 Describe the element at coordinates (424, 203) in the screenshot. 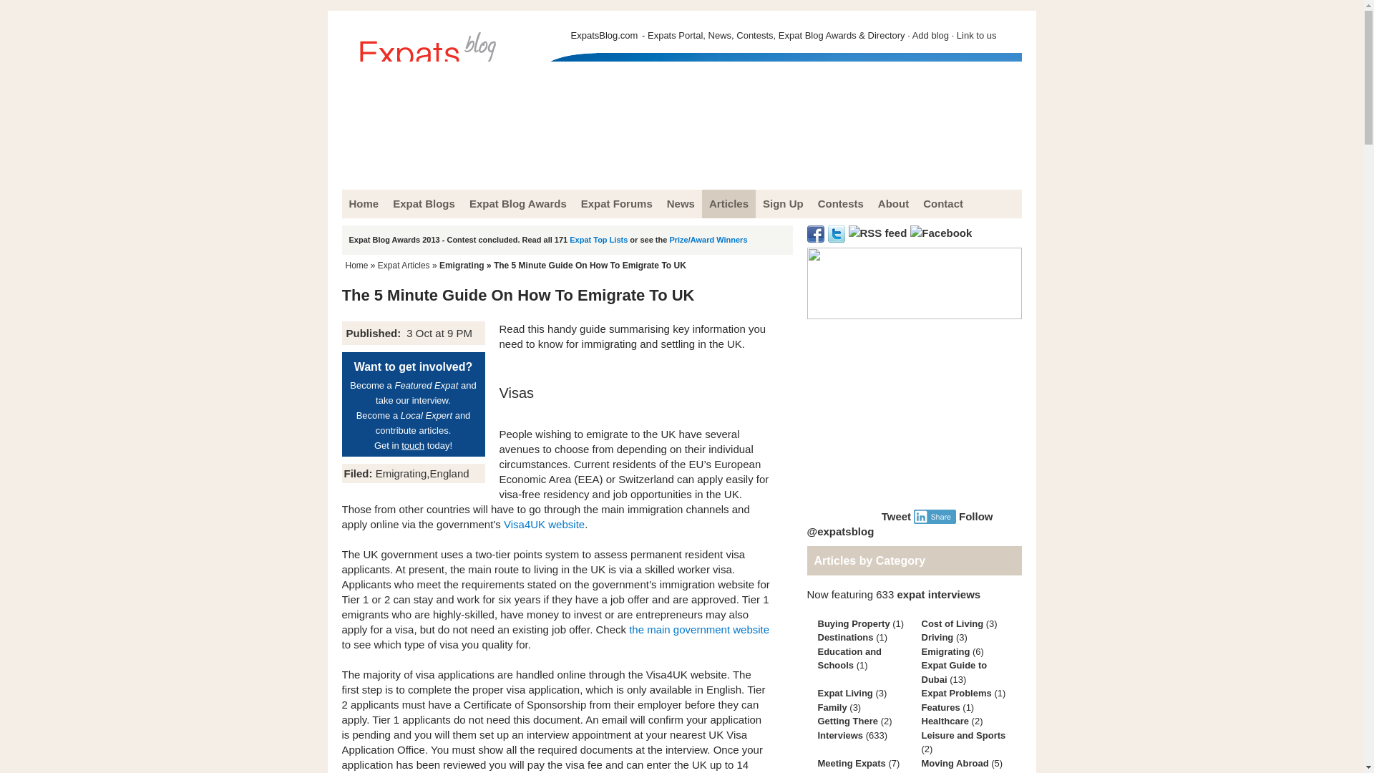

I see `Expat Blogs` at that location.